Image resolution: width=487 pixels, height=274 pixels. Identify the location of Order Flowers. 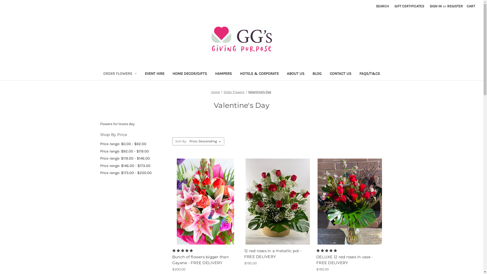
(234, 92).